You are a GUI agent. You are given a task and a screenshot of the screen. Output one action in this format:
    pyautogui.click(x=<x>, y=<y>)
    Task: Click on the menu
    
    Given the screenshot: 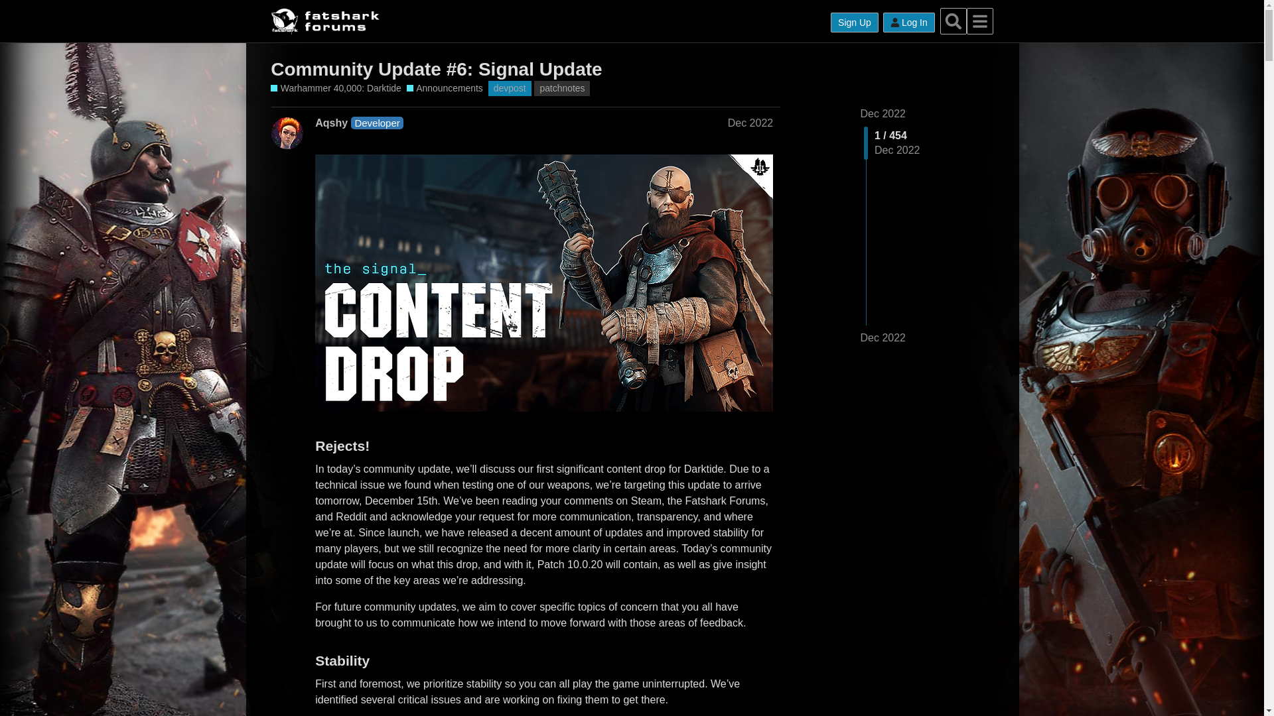 What is the action you would take?
    pyautogui.click(x=980, y=21)
    